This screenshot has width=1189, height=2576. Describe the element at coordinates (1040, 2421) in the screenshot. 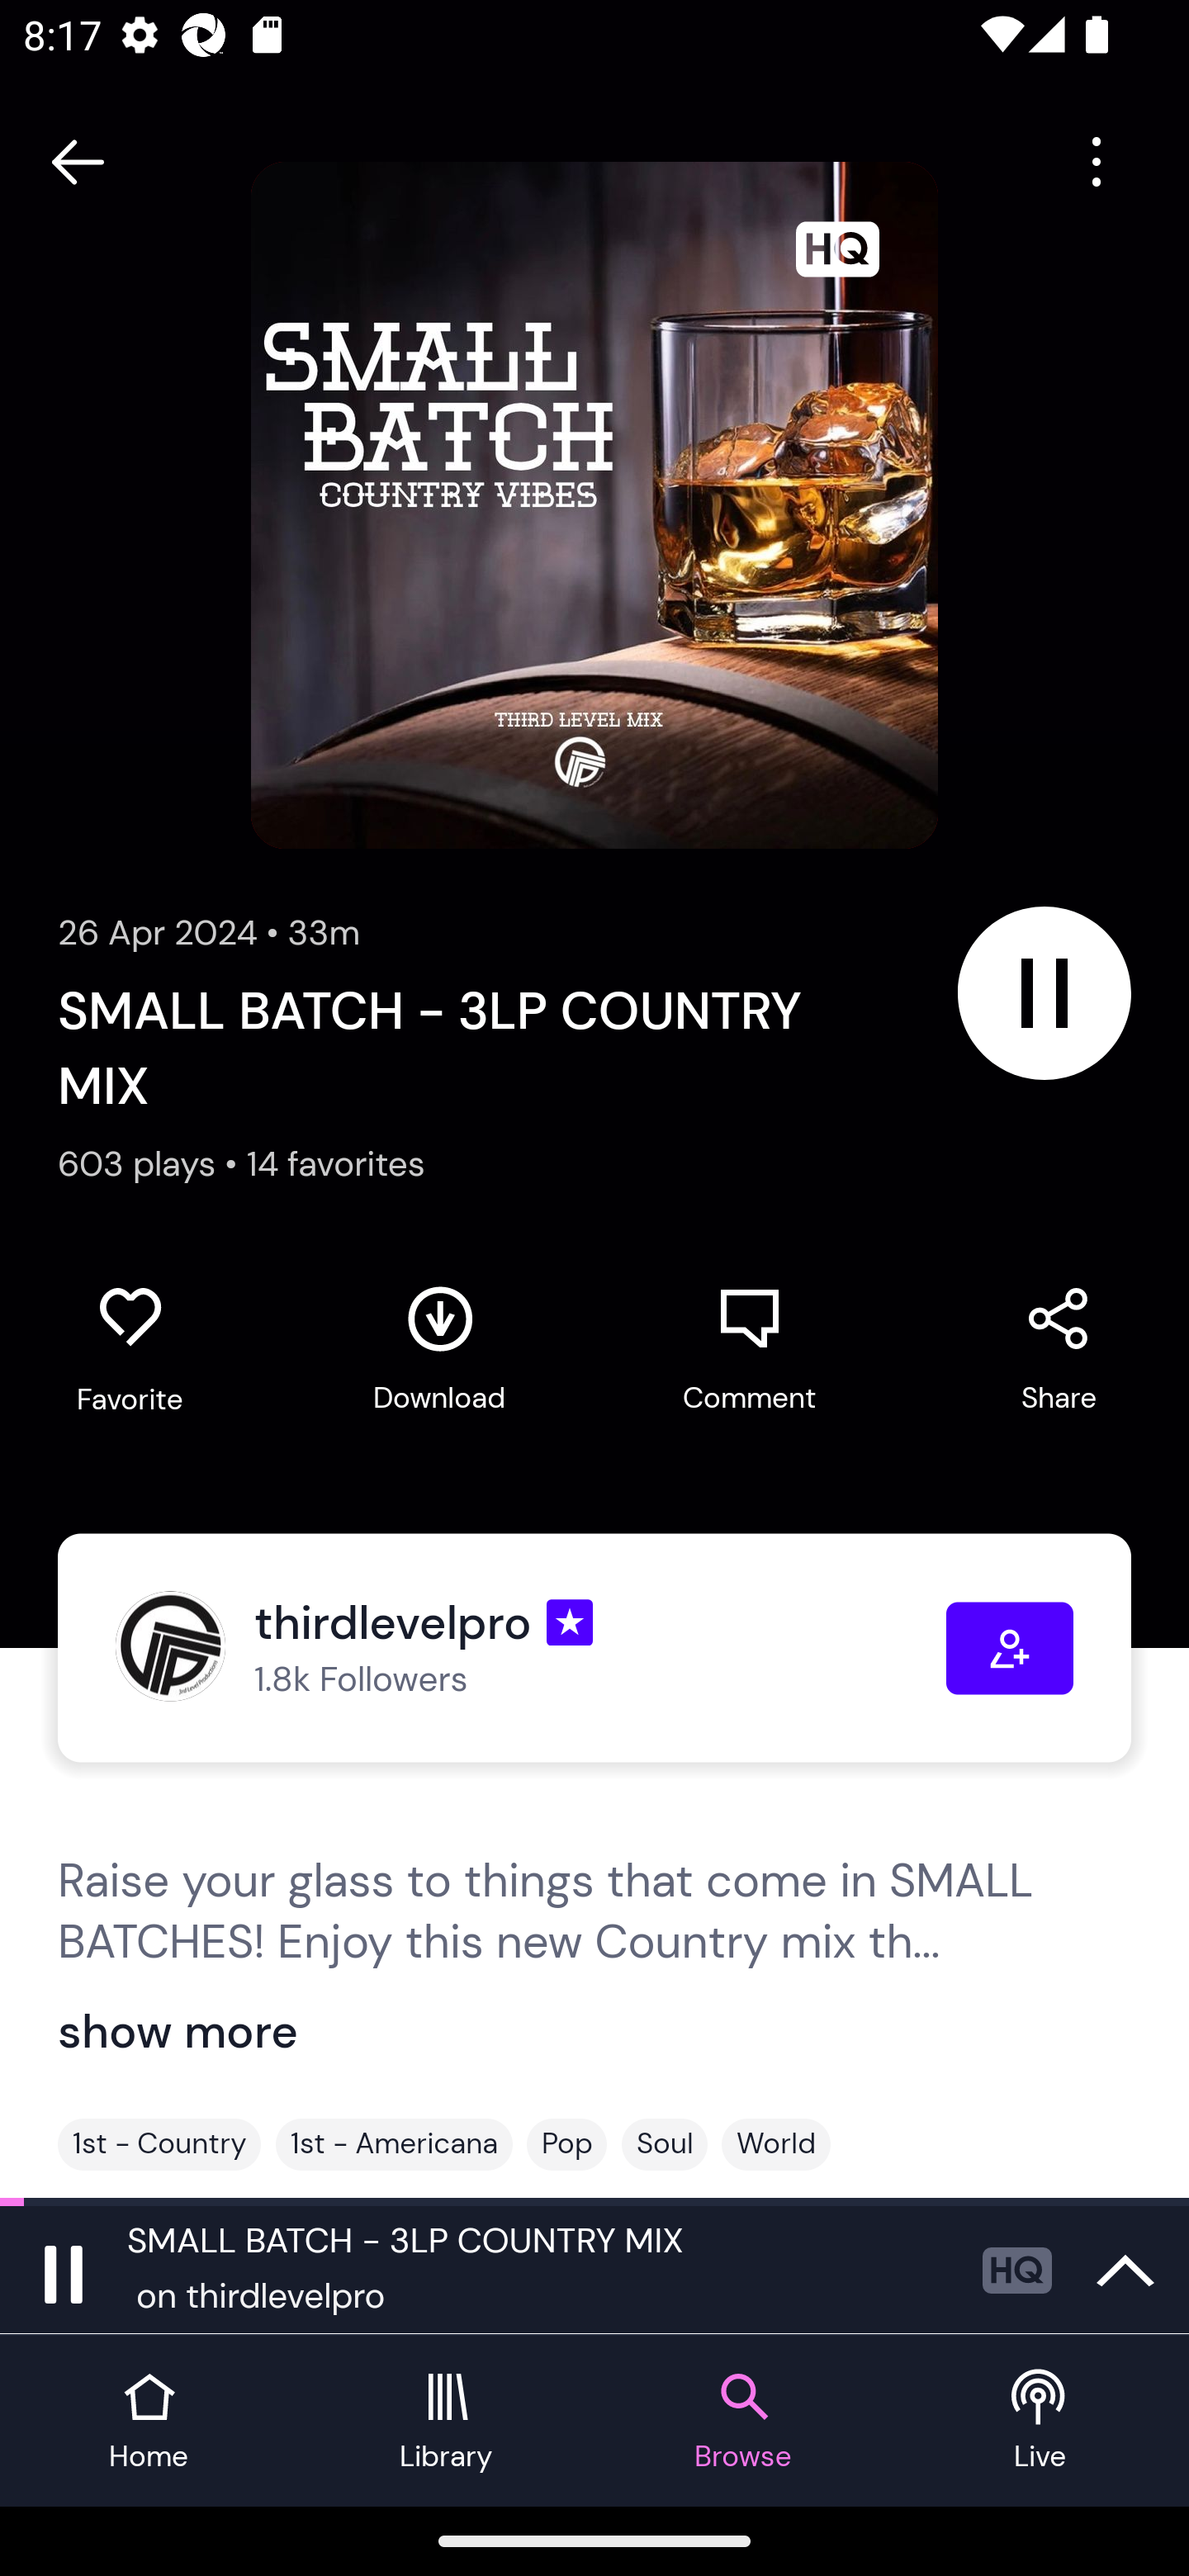

I see `Live tab Live` at that location.